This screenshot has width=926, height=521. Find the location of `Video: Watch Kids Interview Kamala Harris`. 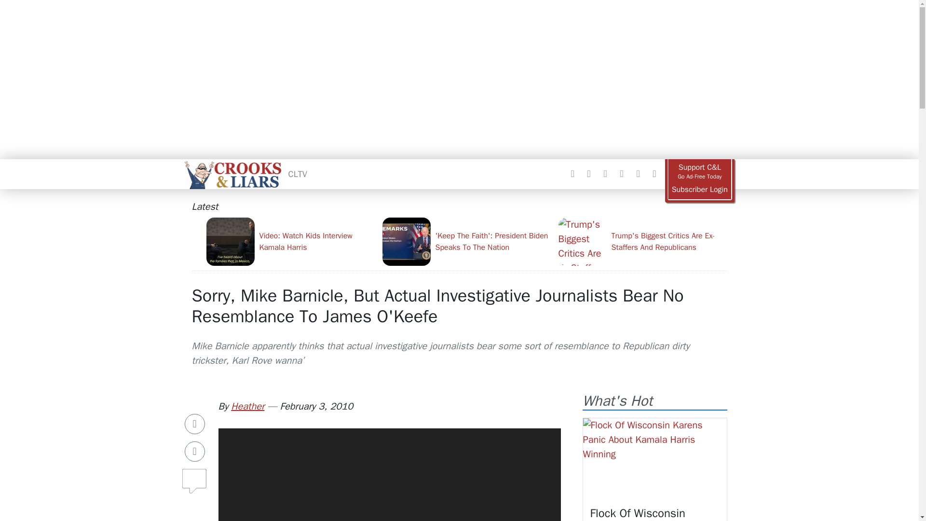

Video: Watch Kids Interview Kamala Harris is located at coordinates (290, 241).